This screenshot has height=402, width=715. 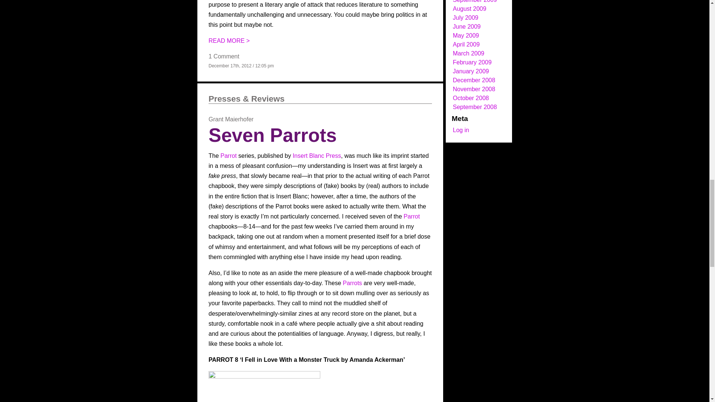 What do you see at coordinates (224, 98) in the screenshot?
I see `Presses` at bounding box center [224, 98].